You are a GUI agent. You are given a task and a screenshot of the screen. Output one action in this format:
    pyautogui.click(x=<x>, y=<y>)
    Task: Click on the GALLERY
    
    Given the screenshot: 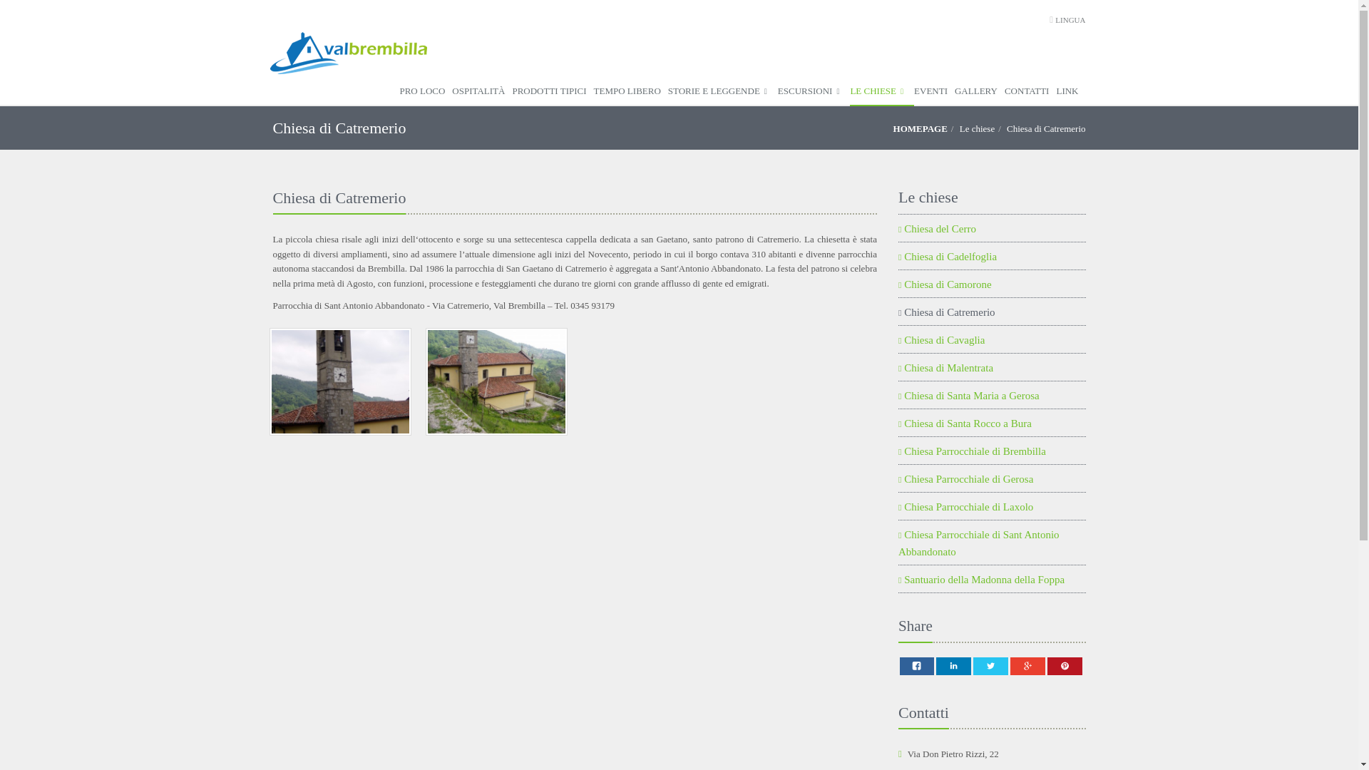 What is the action you would take?
    pyautogui.click(x=980, y=92)
    